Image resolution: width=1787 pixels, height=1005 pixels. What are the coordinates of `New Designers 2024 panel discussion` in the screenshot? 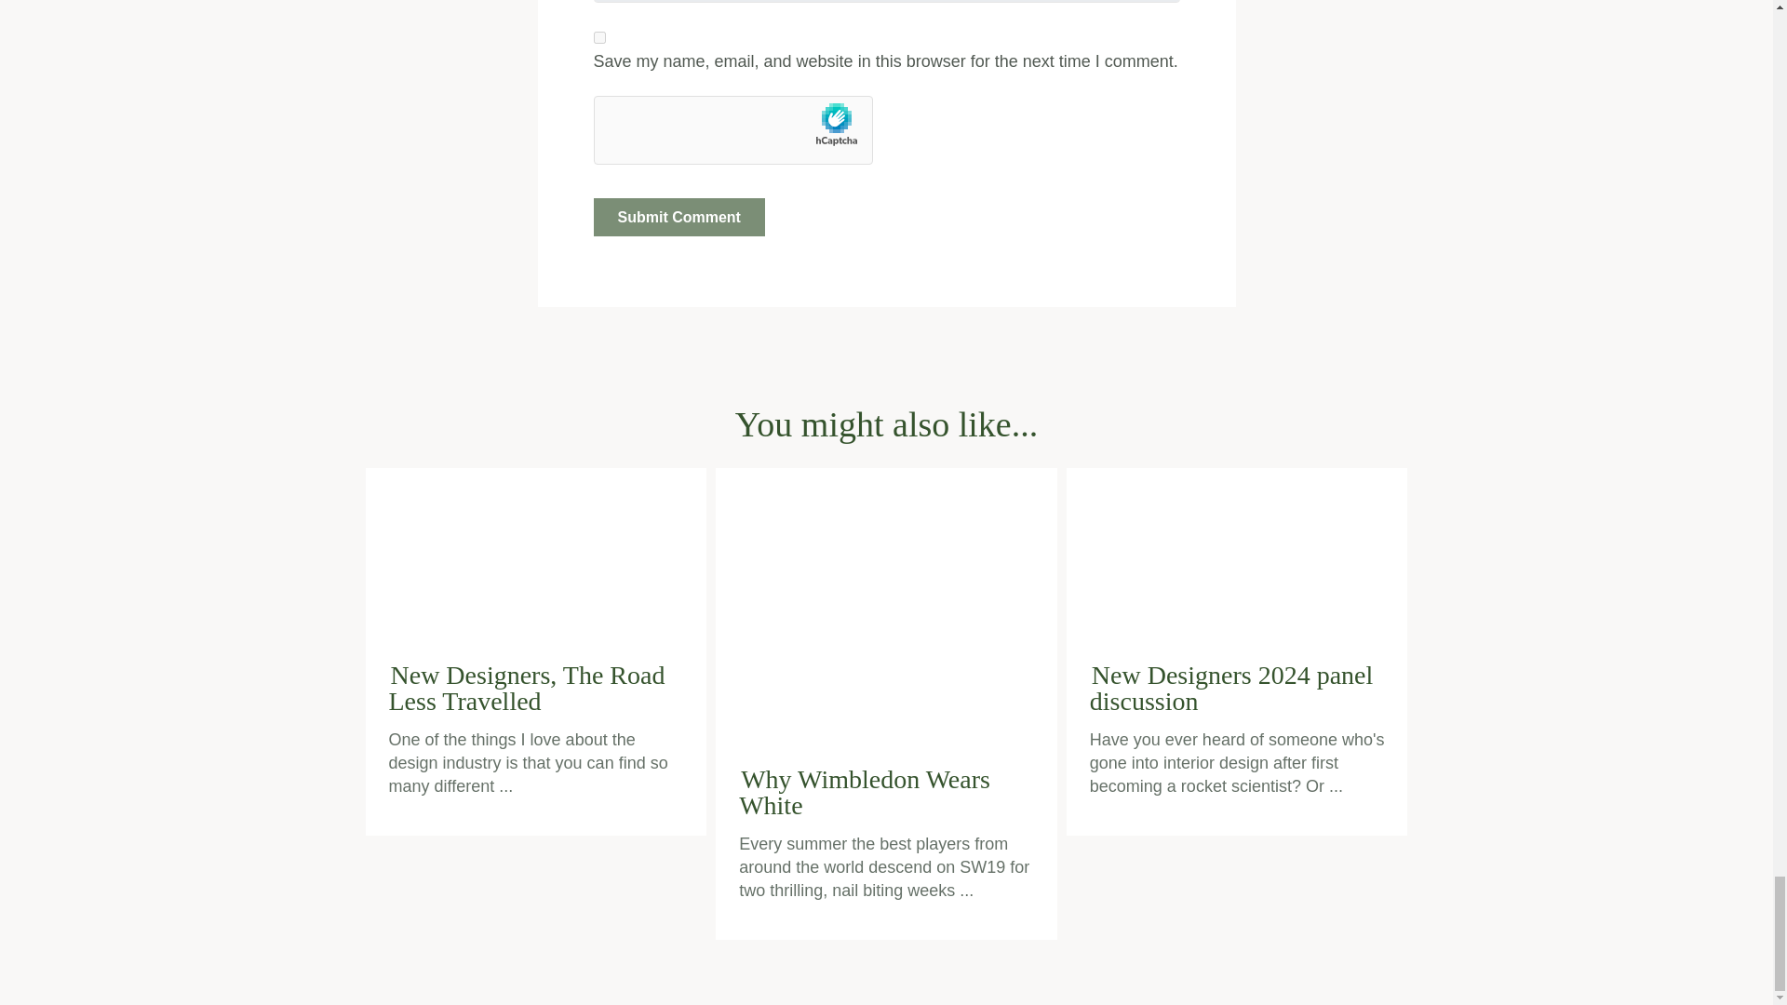 It's located at (1230, 687).